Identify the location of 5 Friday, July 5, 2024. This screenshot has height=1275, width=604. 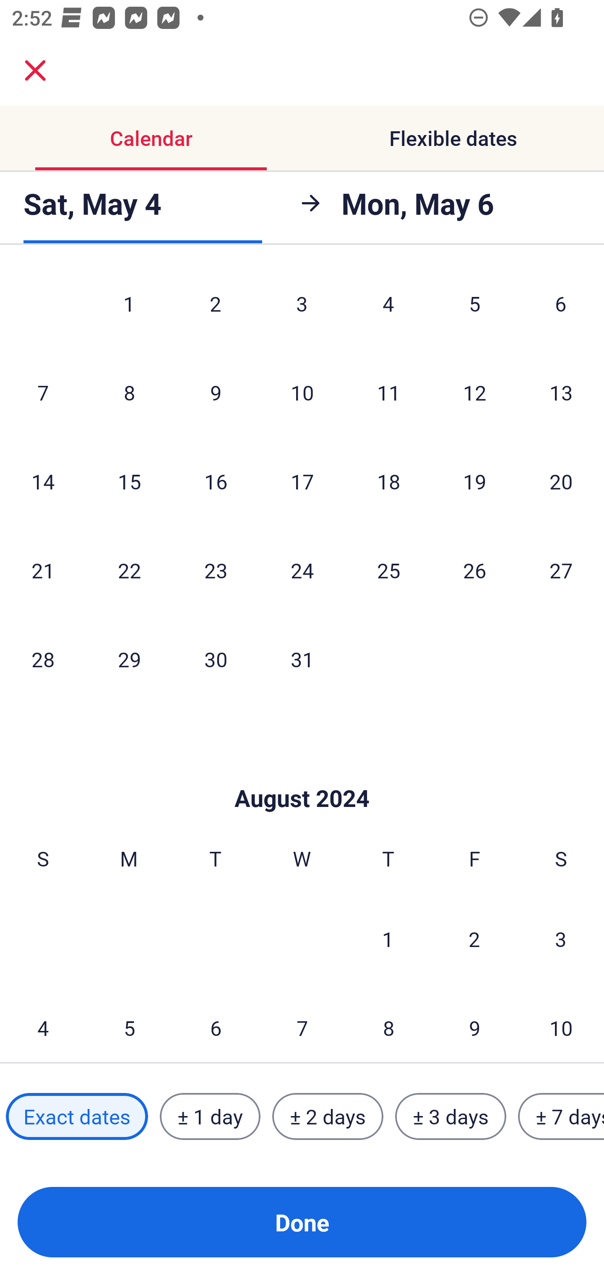
(475, 308).